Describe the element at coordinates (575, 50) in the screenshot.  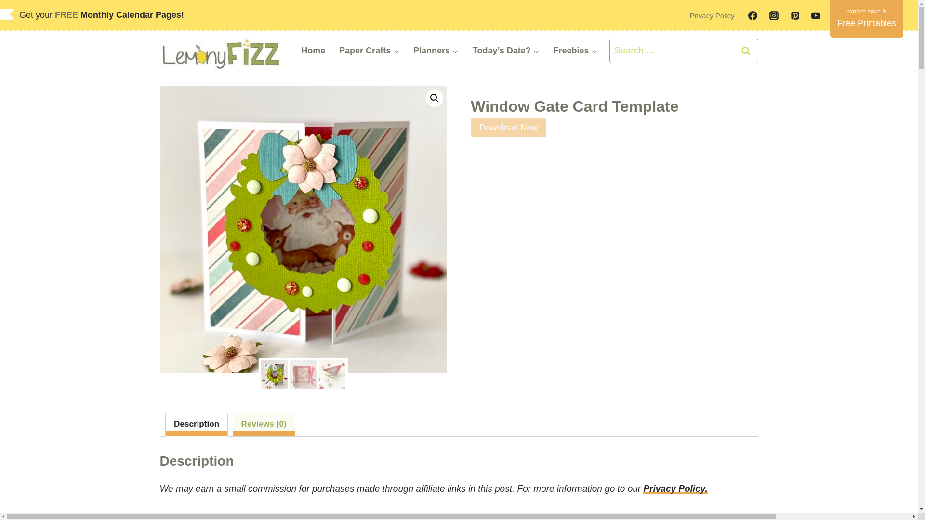
I see `Freebies` at that location.